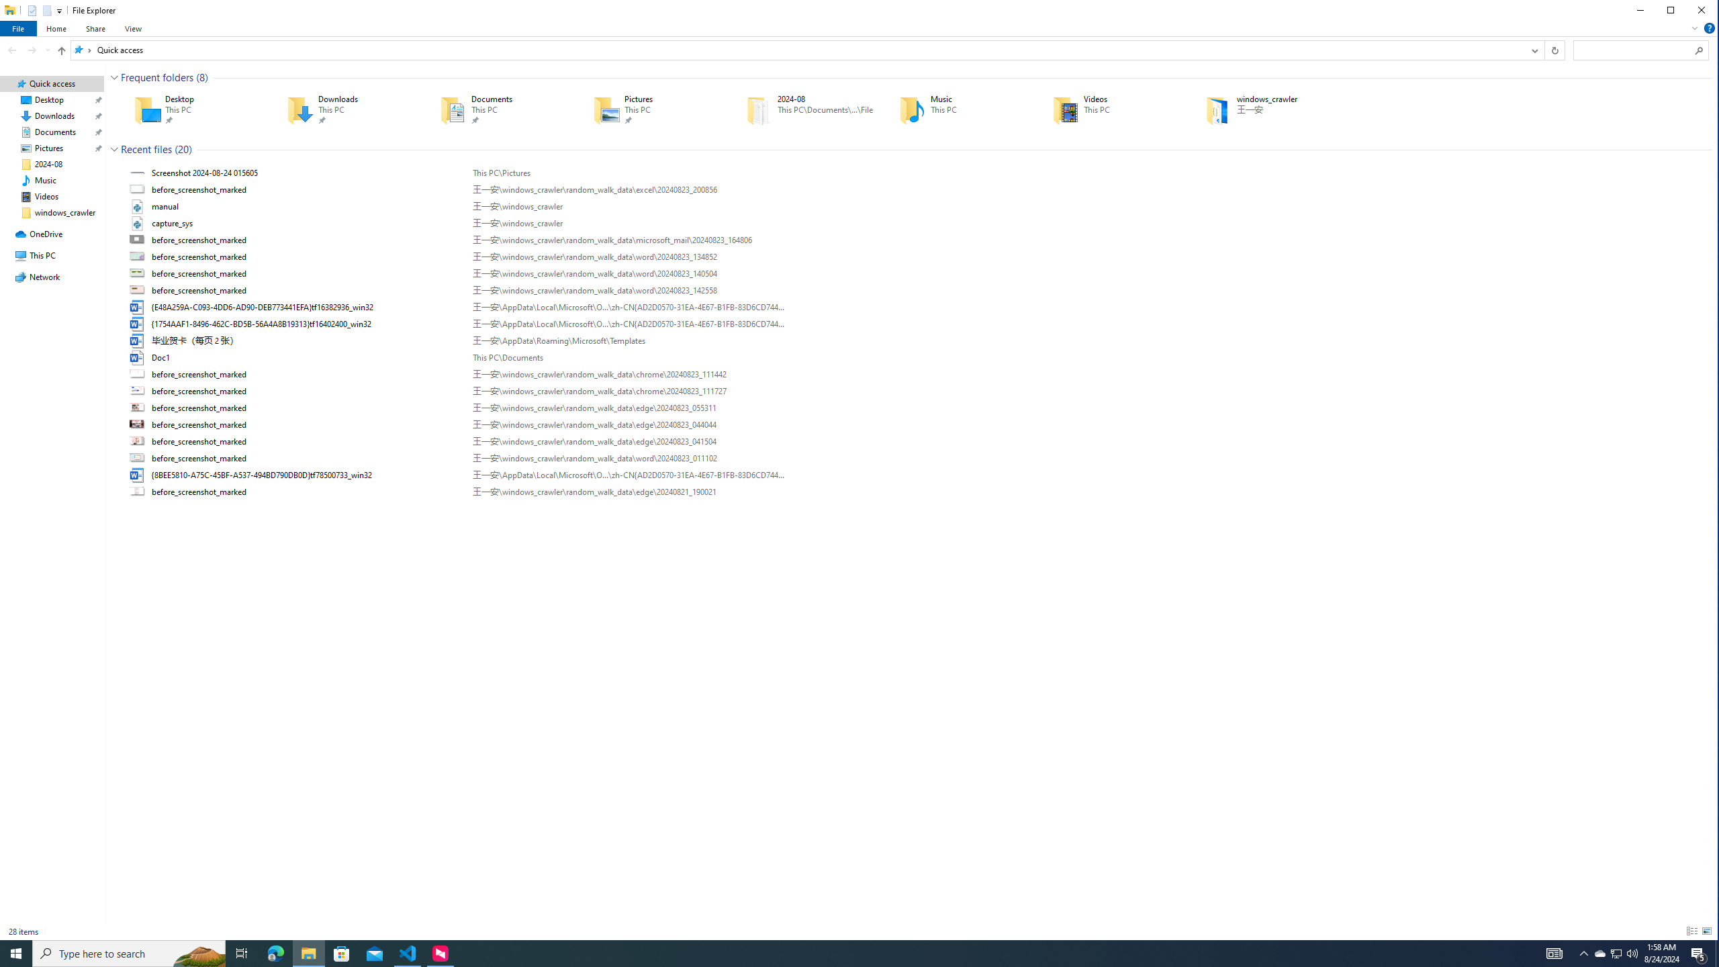 Image resolution: width=1719 pixels, height=967 pixels. What do you see at coordinates (1671, 11) in the screenshot?
I see `Maximize` at bounding box center [1671, 11].